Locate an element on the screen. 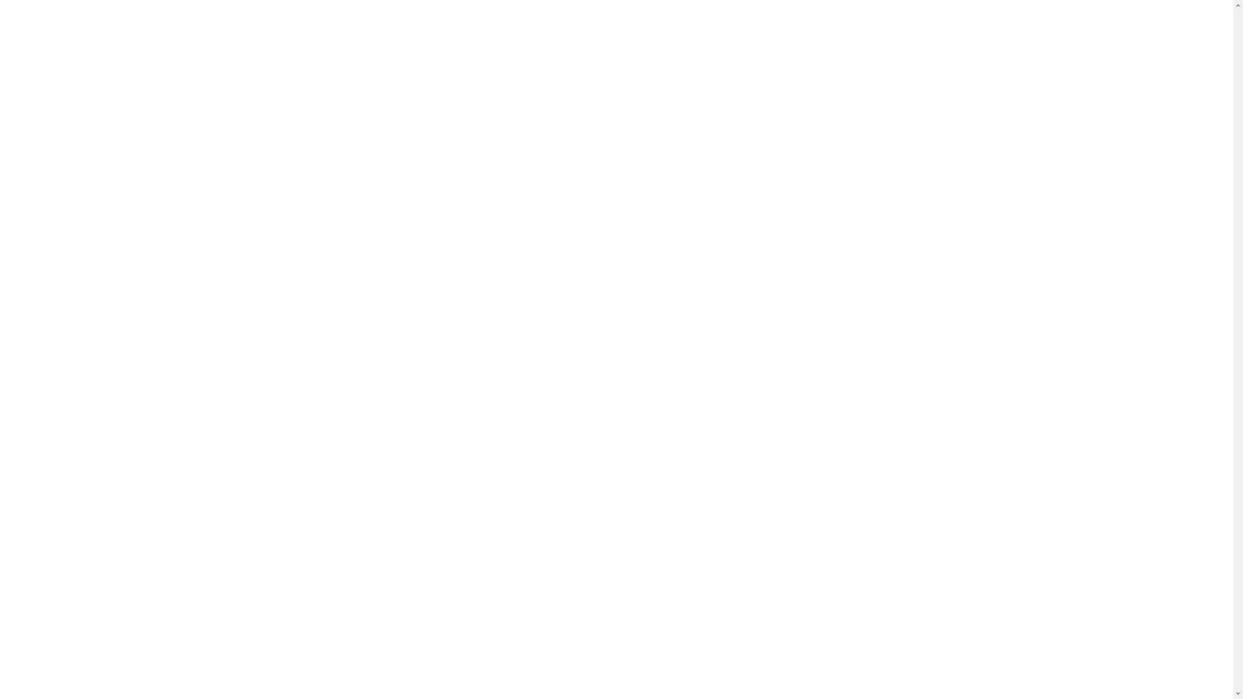 The width and height of the screenshot is (1243, 699). BACK TO HOMEPAGE is located at coordinates (617, 276).